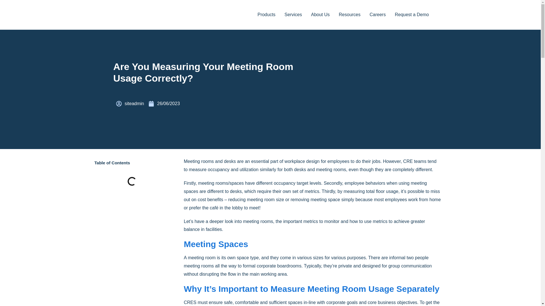 The height and width of the screenshot is (306, 545). I want to click on Careers, so click(378, 15).